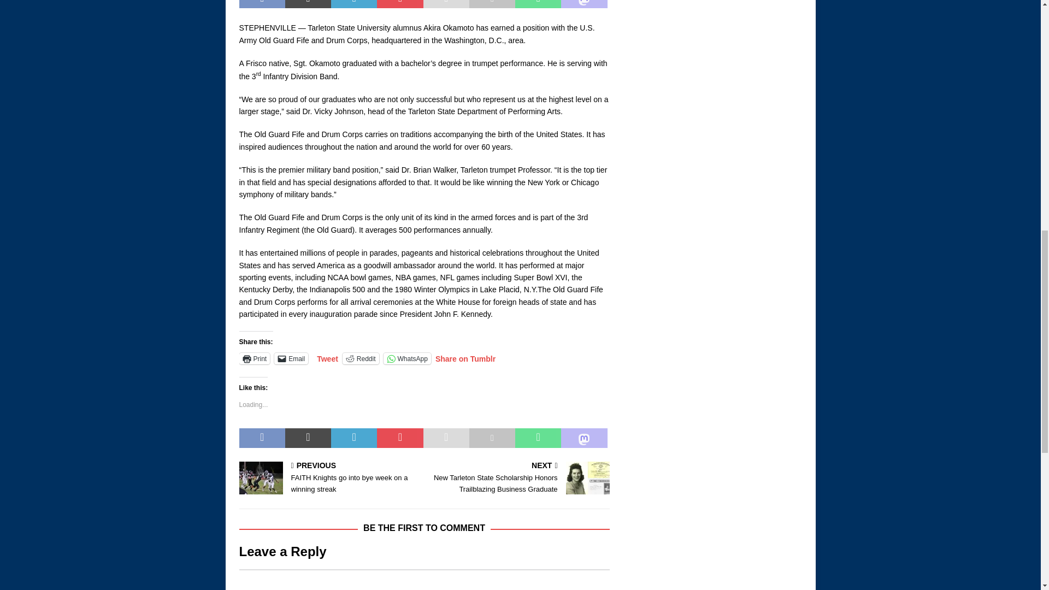 This screenshot has height=590, width=1049. Describe the element at coordinates (291, 358) in the screenshot. I see `Email` at that location.